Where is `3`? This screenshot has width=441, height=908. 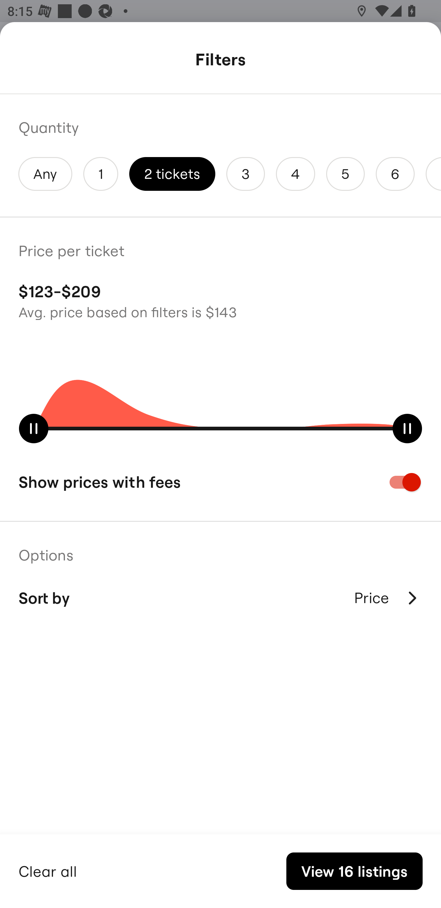 3 is located at coordinates (246, 174).